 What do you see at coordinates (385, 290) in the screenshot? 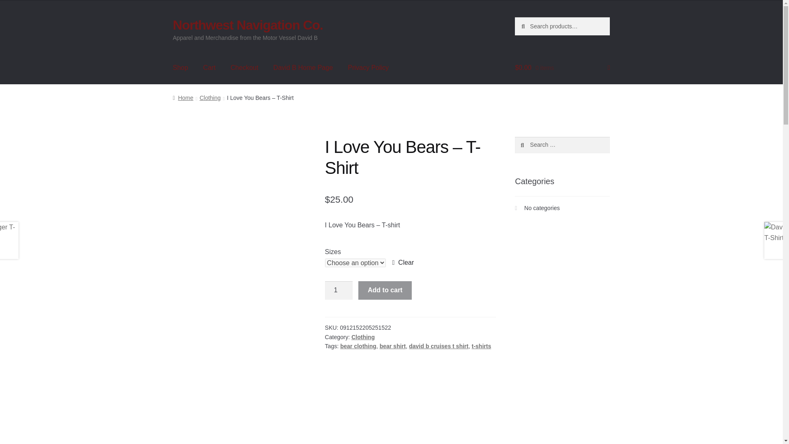
I see `Add to cart` at bounding box center [385, 290].